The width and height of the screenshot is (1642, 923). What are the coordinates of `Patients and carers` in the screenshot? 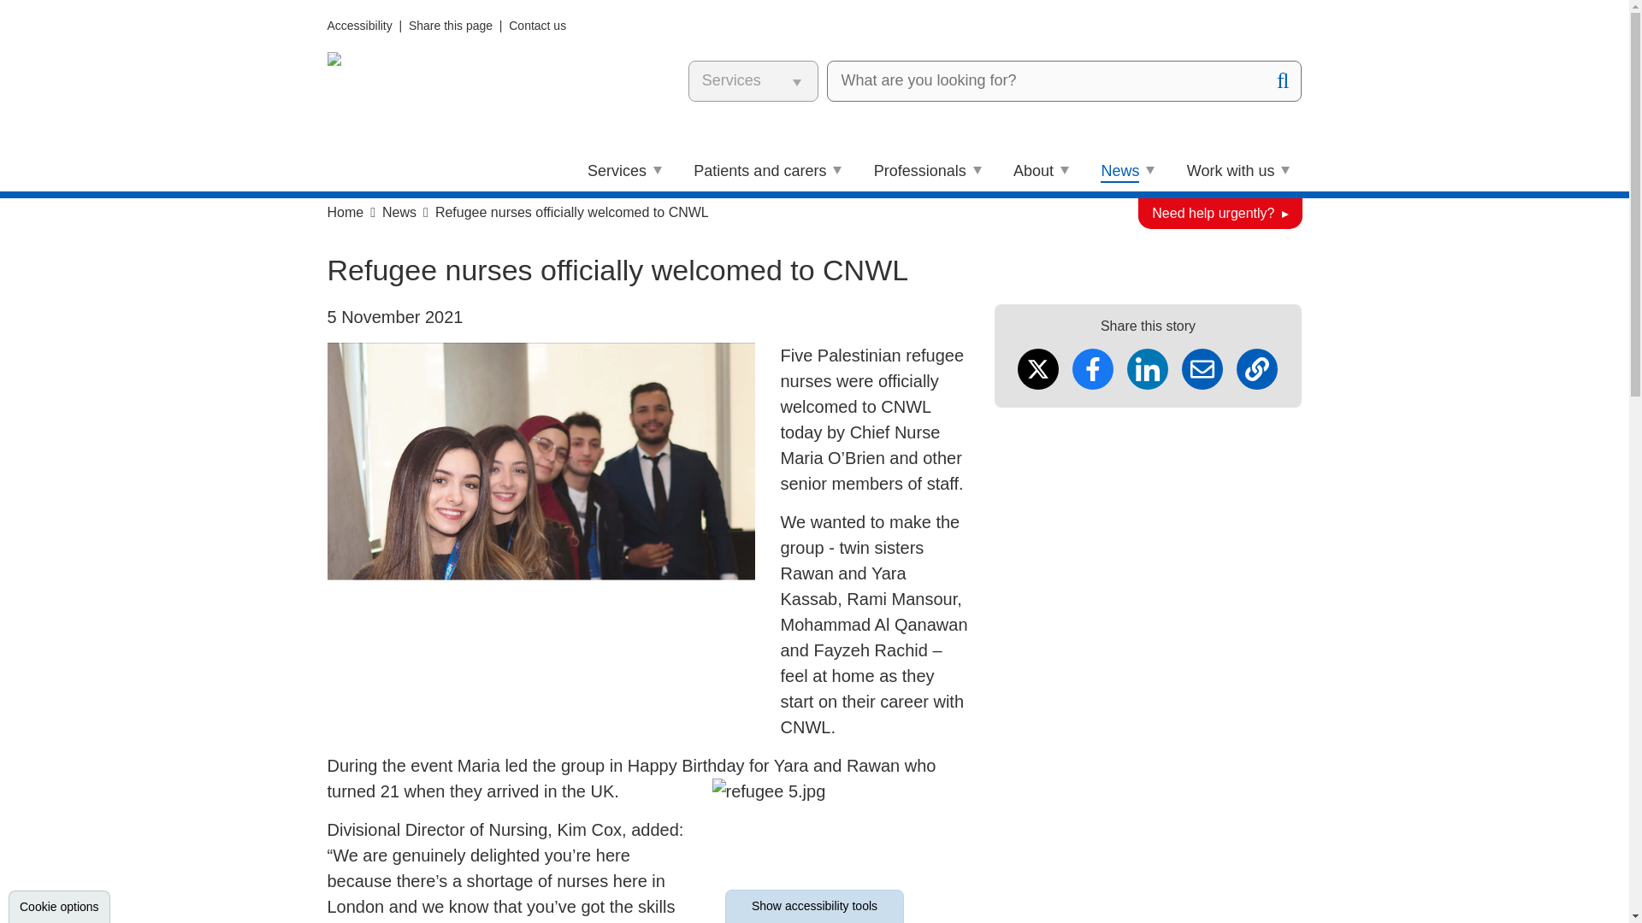 It's located at (768, 171).